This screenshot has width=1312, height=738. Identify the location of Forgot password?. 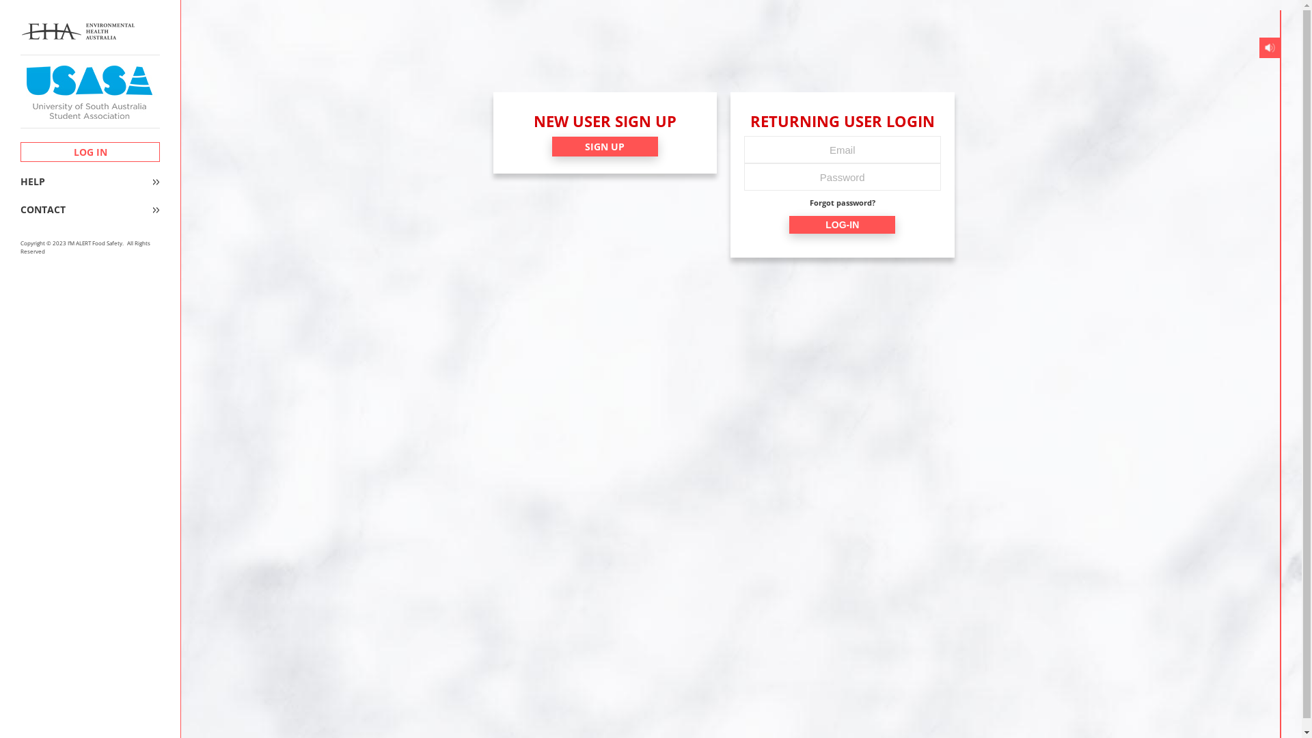
(843, 204).